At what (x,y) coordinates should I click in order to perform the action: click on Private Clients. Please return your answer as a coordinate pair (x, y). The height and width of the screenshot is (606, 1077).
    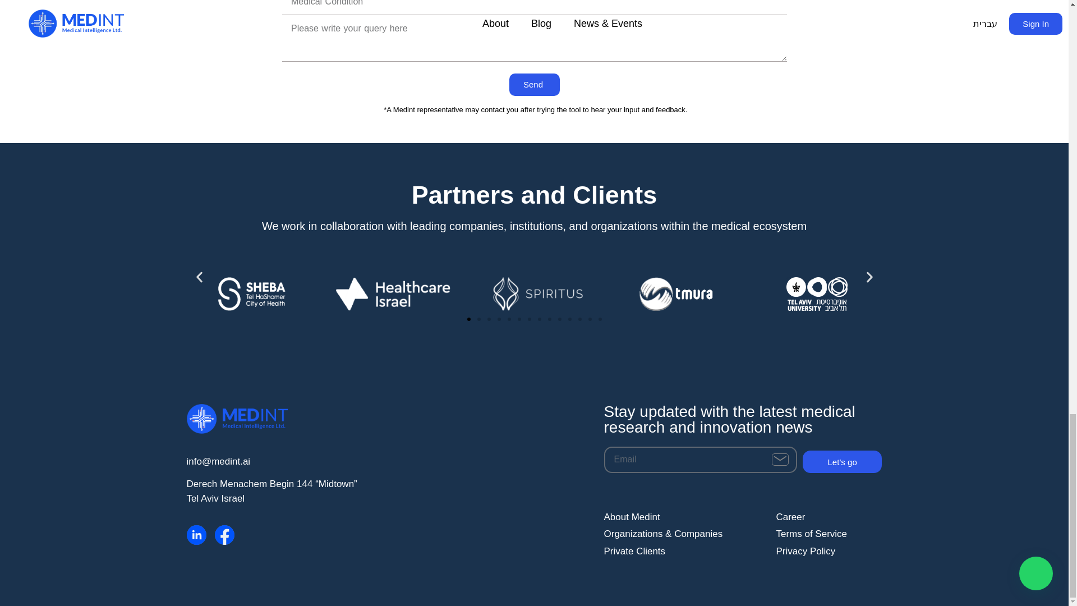
    Looking at the image, I should click on (664, 551).